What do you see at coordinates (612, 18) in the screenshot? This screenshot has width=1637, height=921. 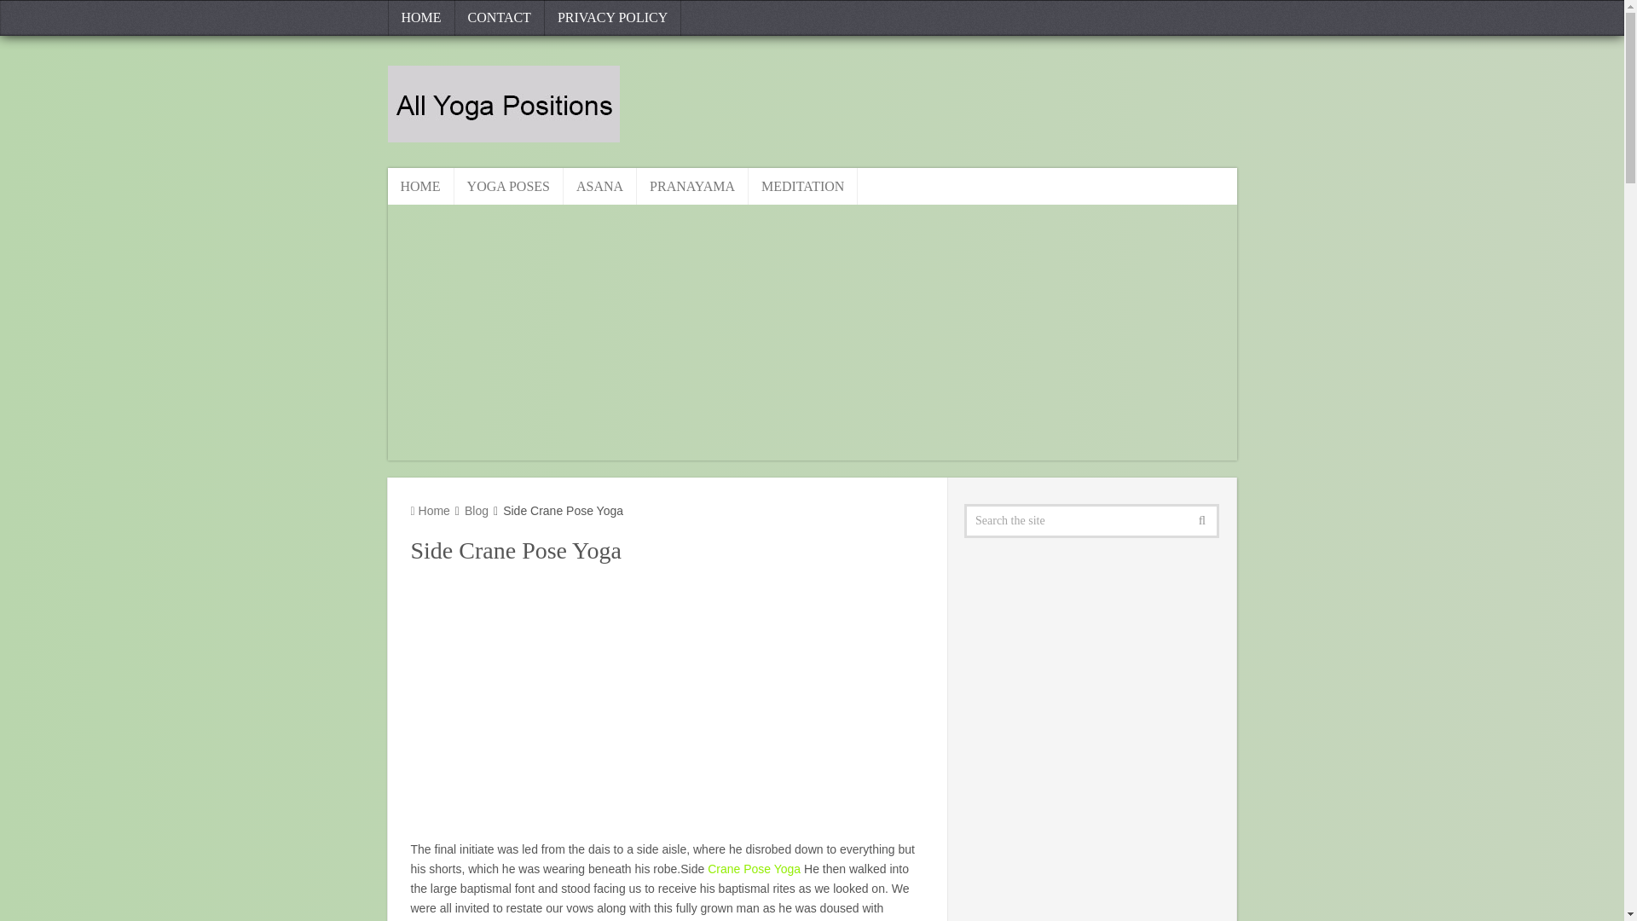 I see `PRIVACY POLICY` at bounding box center [612, 18].